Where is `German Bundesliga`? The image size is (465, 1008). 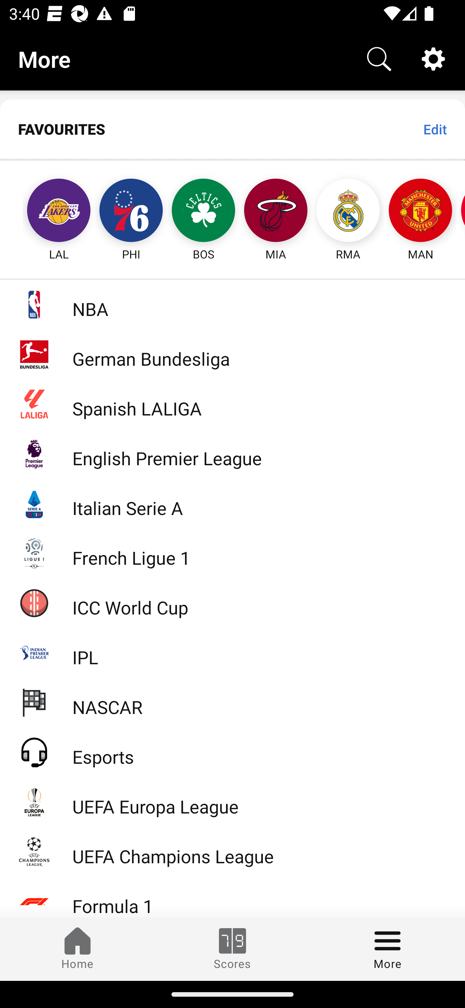 German Bundesliga is located at coordinates (232, 354).